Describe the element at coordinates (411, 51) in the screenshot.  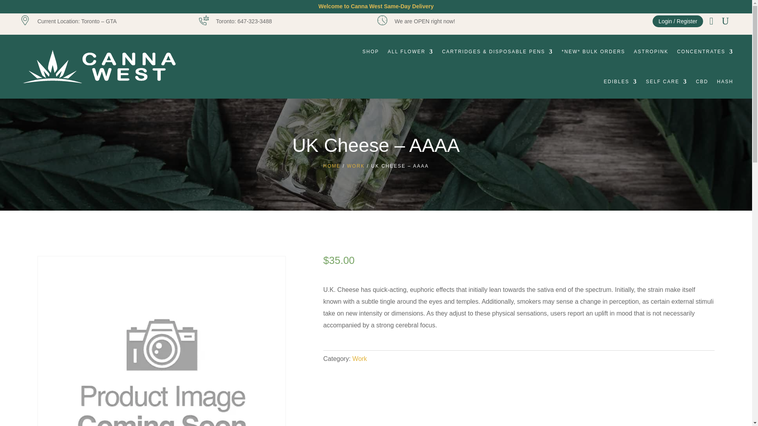
I see `ALL FLOWER` at that location.